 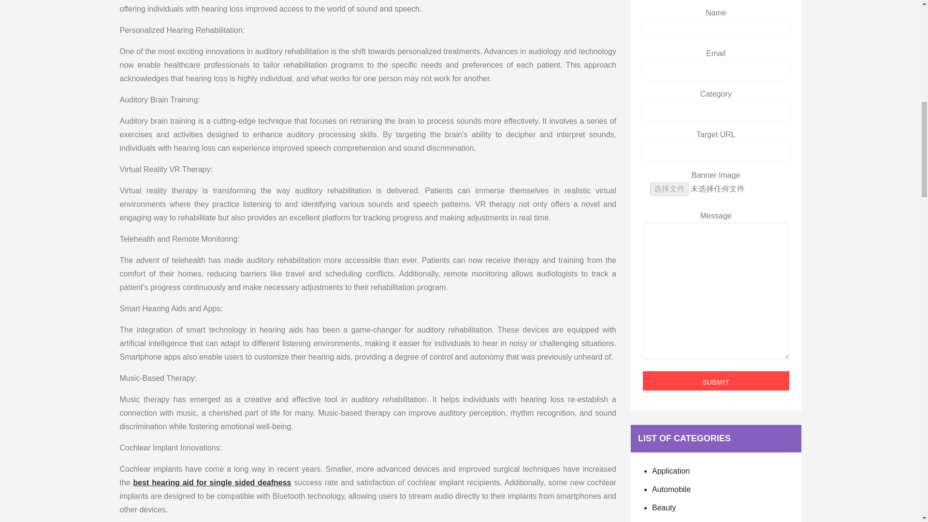 I want to click on Beauty, so click(x=664, y=507).